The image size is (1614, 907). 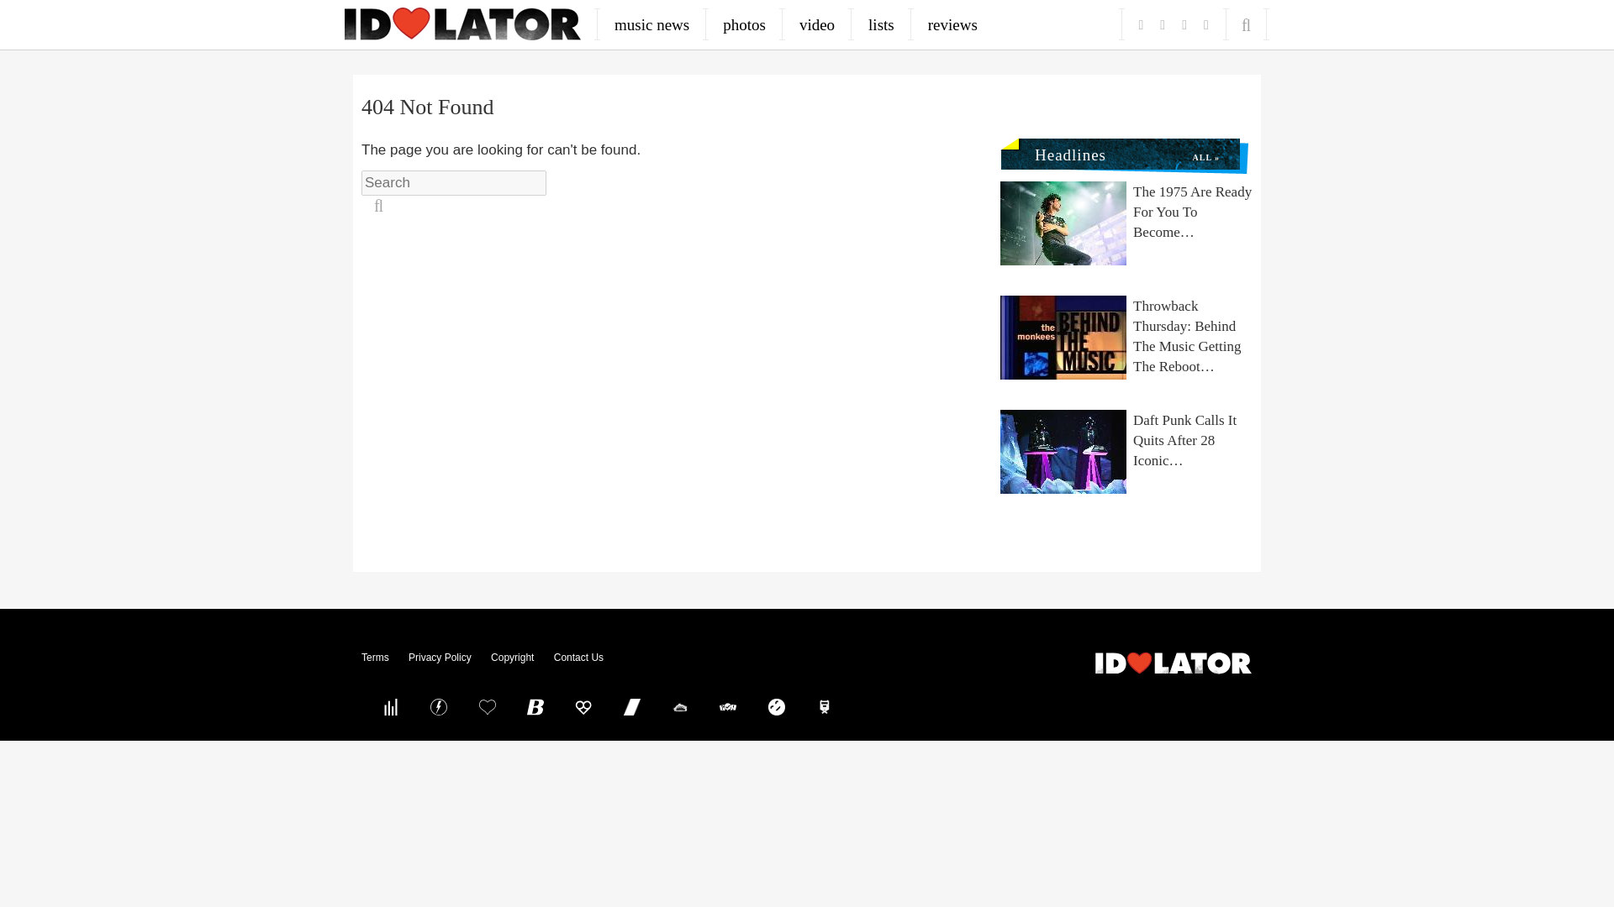 I want to click on Pure Volume, so click(x=390, y=706).